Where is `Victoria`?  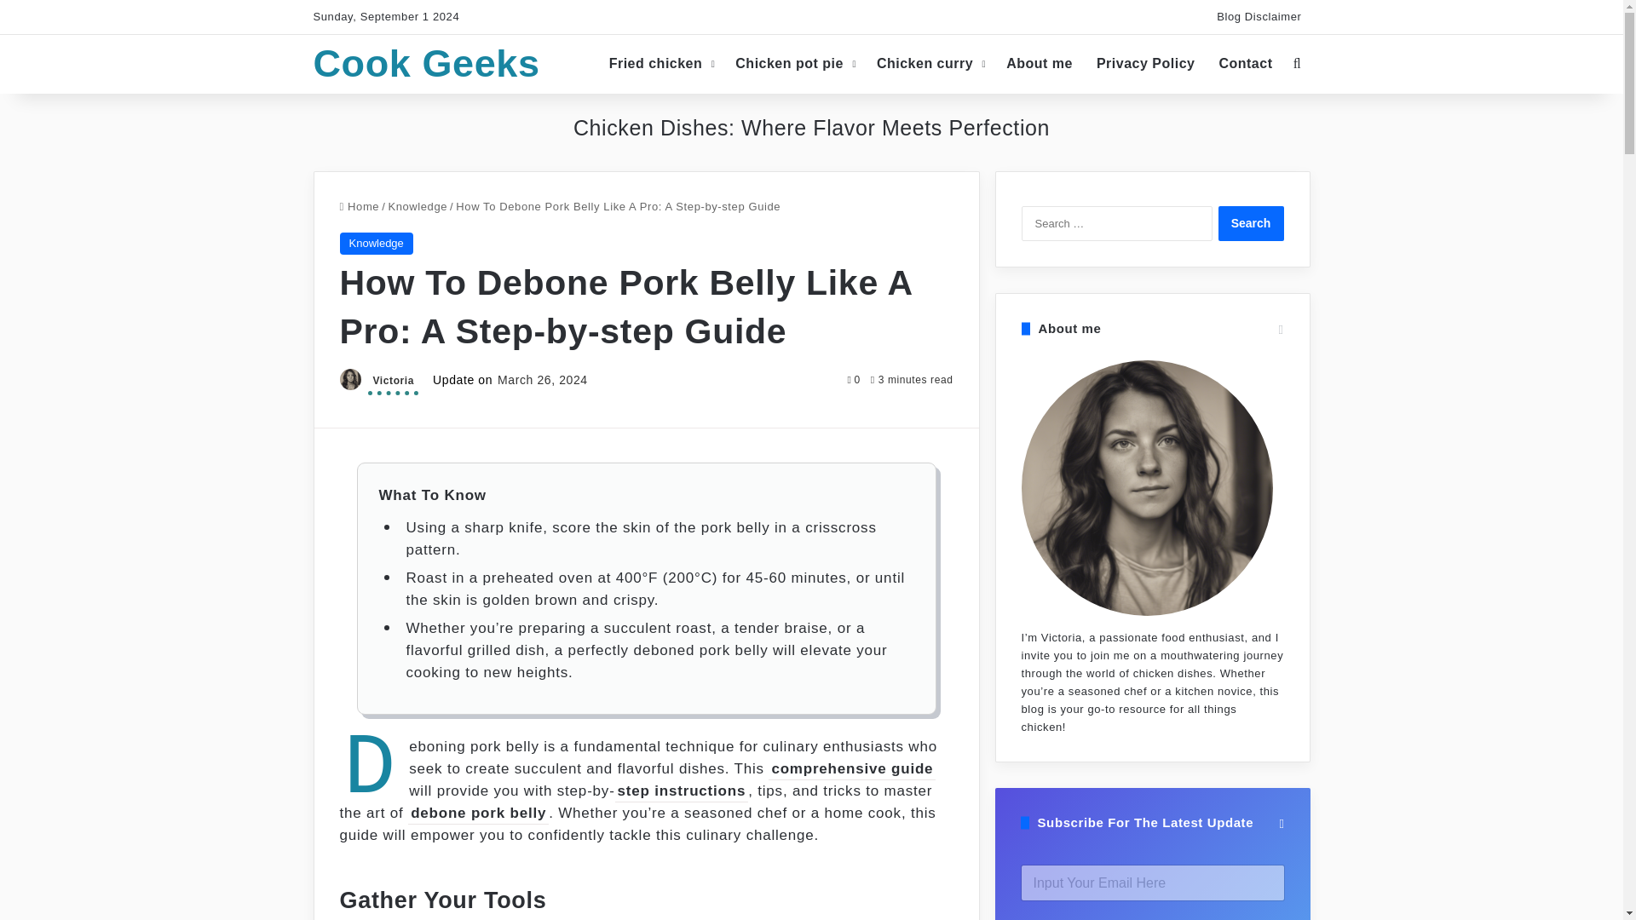 Victoria is located at coordinates (394, 383).